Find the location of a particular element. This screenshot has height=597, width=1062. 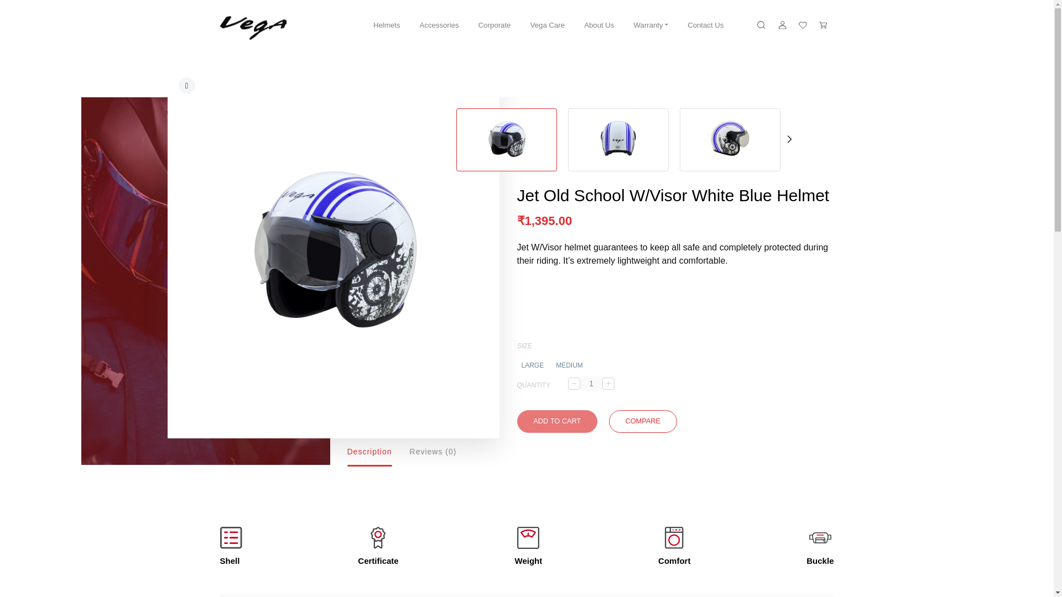

ADD TO CART is located at coordinates (556, 421).